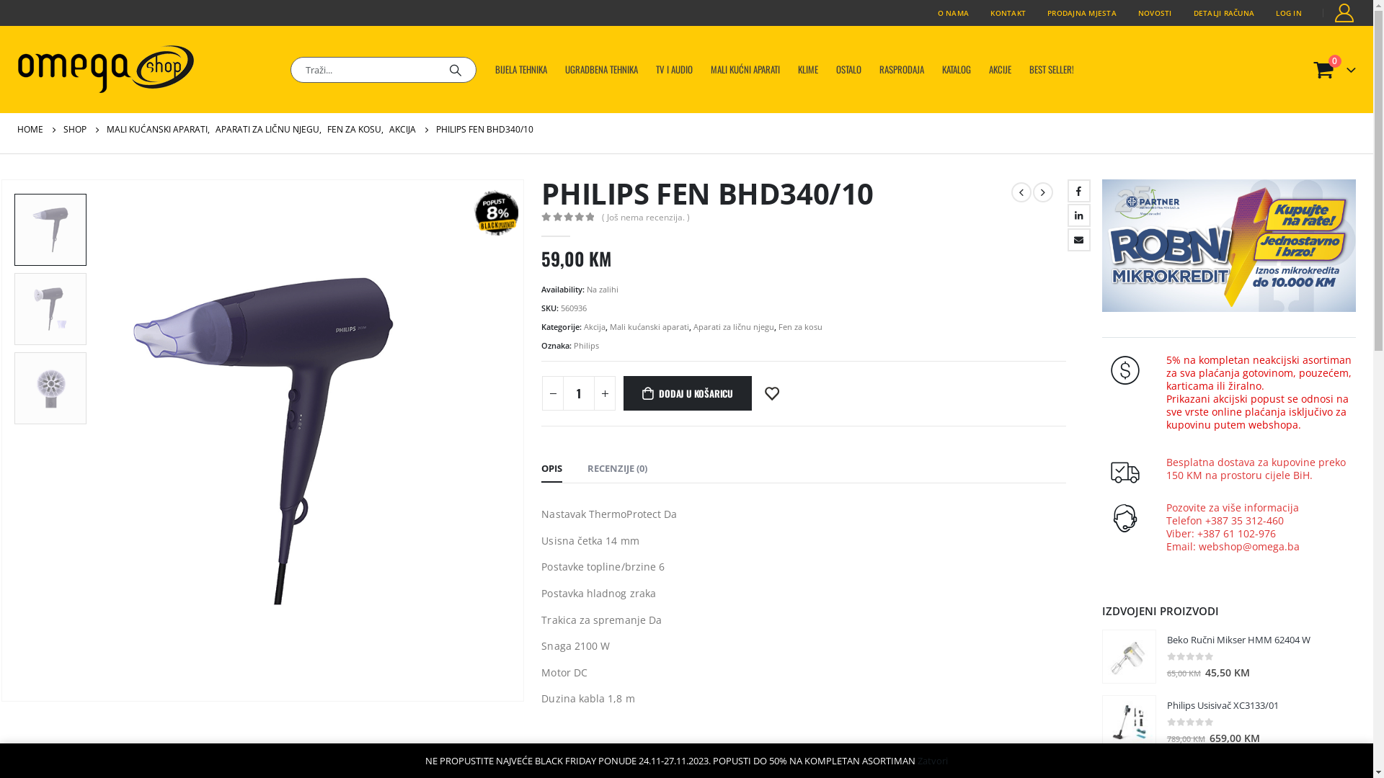  What do you see at coordinates (849, 69) in the screenshot?
I see `OSTALO` at bounding box center [849, 69].